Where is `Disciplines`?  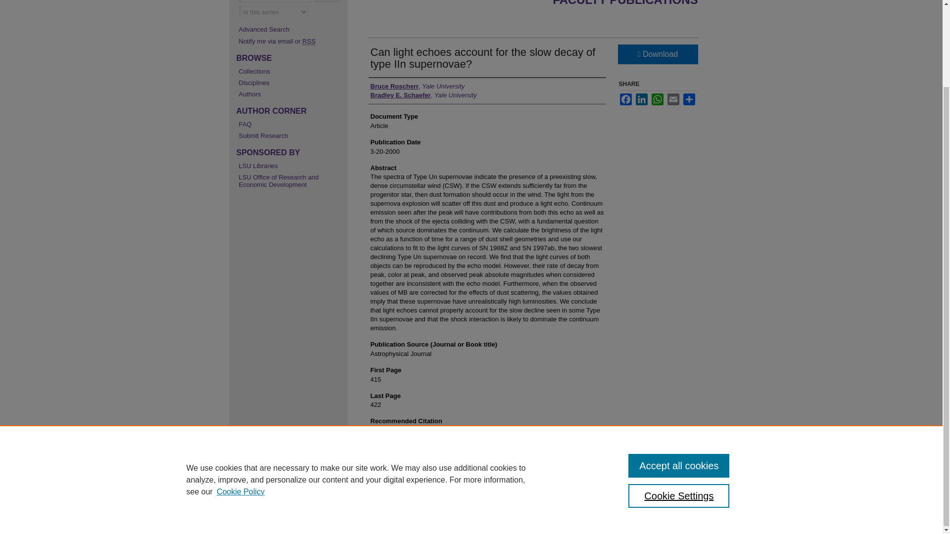 Disciplines is located at coordinates (290, 82).